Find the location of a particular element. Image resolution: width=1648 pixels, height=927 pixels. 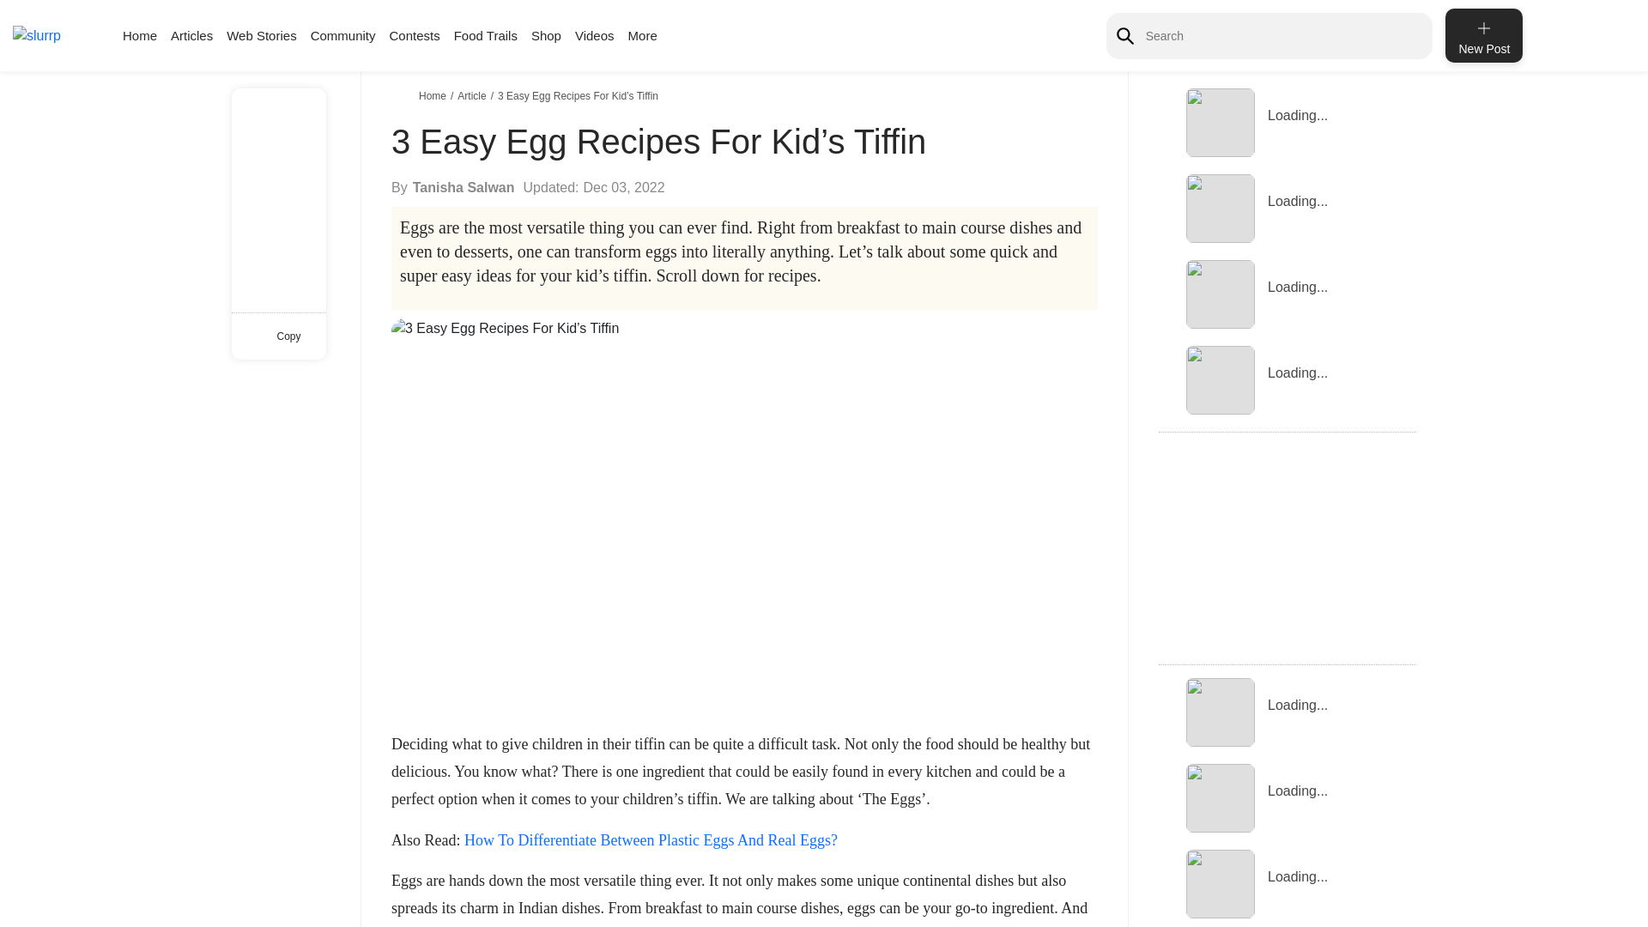

Videos is located at coordinates (595, 35).